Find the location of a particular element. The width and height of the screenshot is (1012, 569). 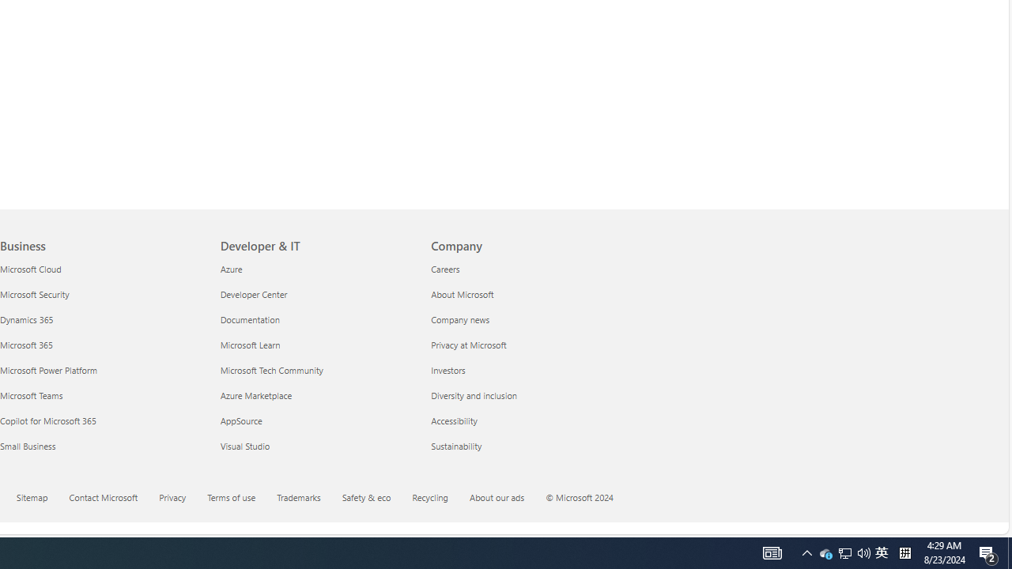

Sustainability Company is located at coordinates (457, 445).